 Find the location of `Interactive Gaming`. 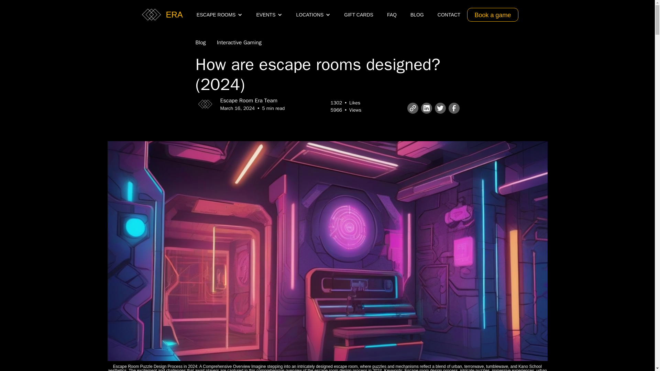

Interactive Gaming is located at coordinates (239, 43).